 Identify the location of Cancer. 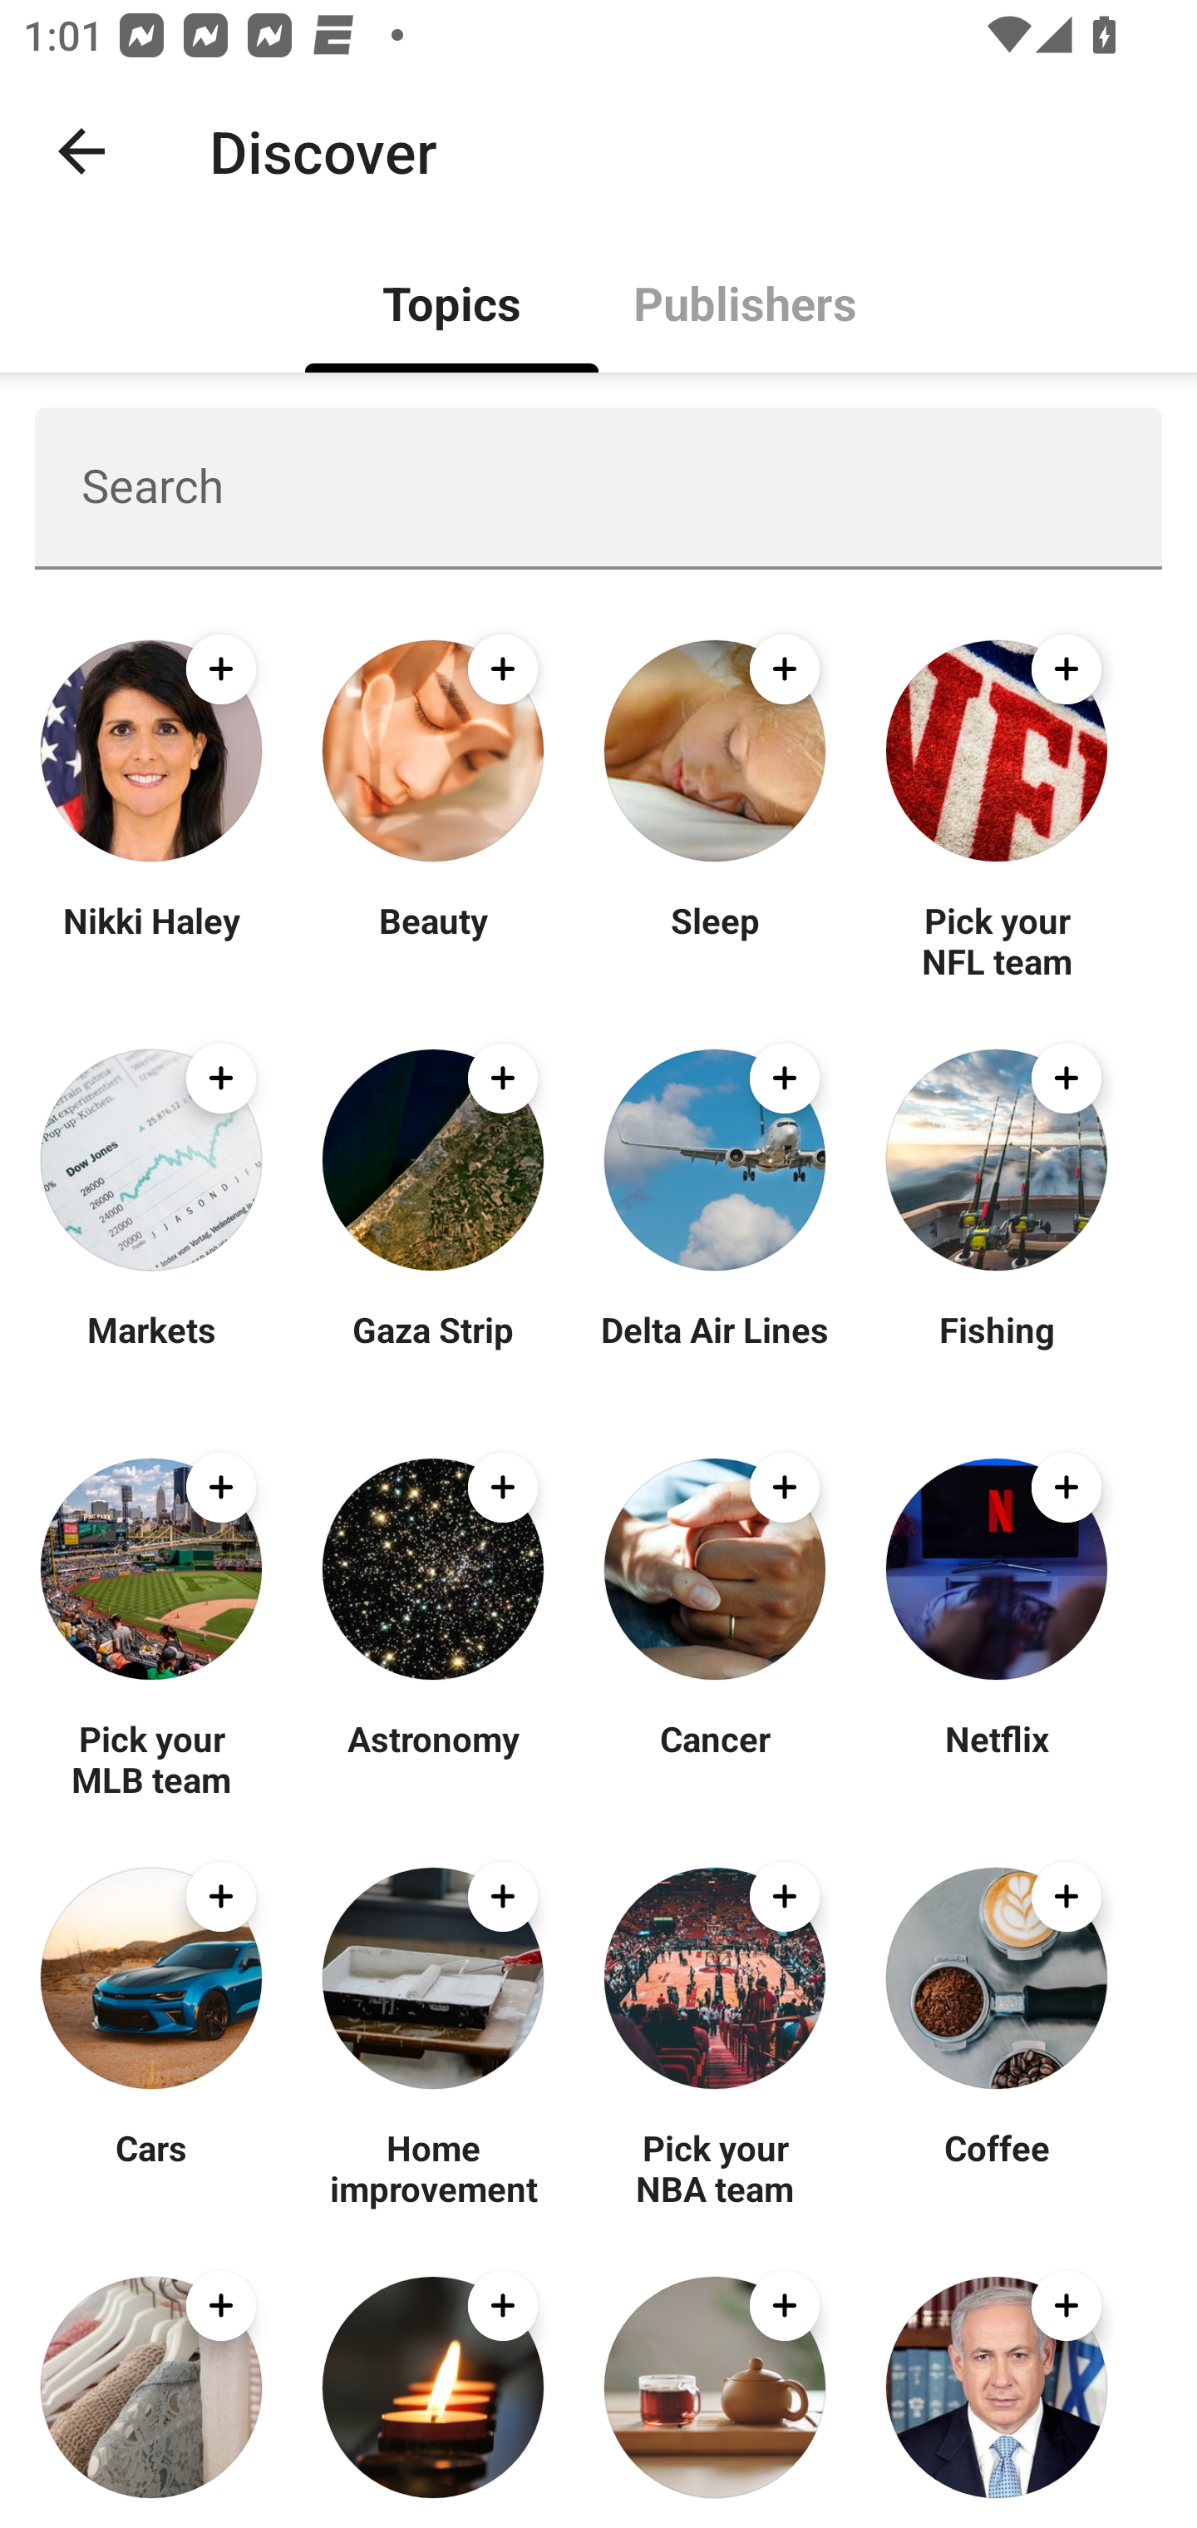
(715, 1758).